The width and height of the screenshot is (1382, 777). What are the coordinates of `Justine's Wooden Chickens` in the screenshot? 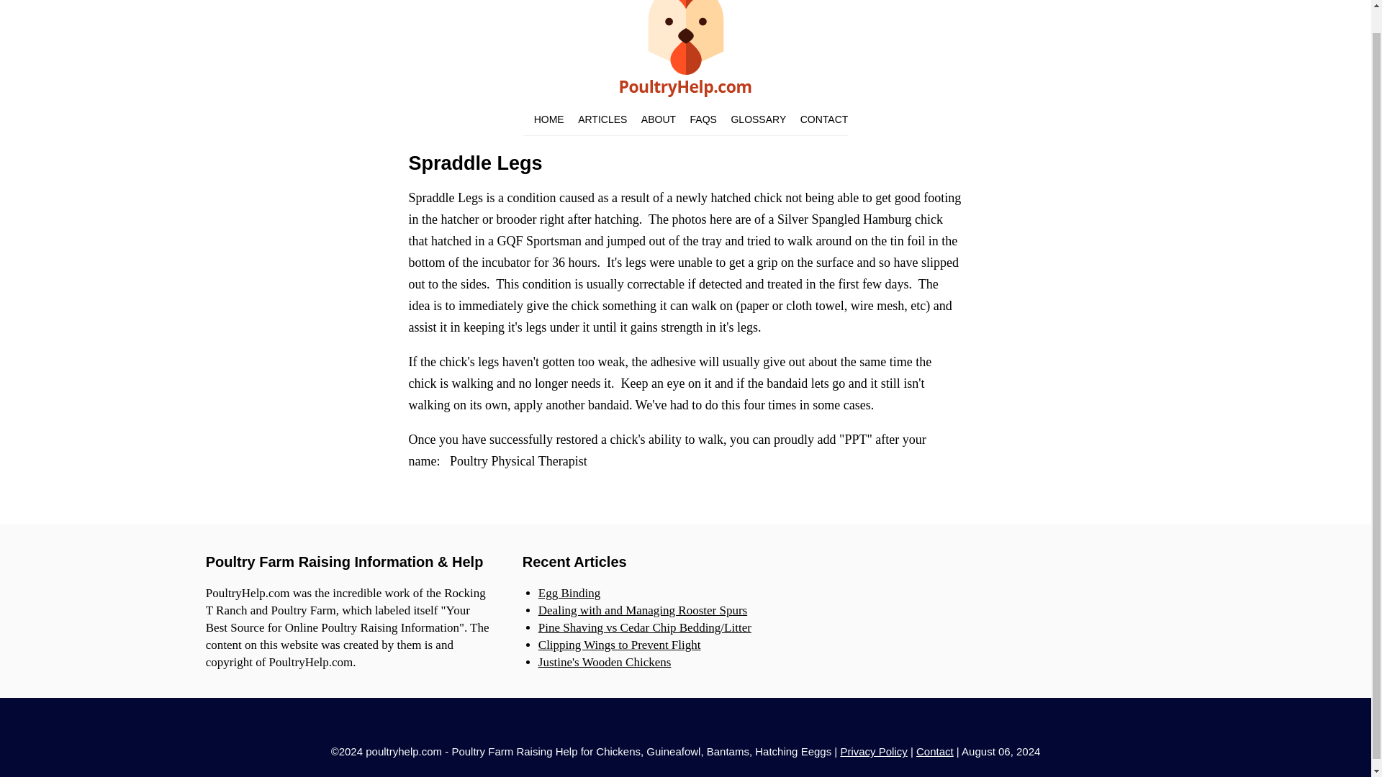 It's located at (605, 662).